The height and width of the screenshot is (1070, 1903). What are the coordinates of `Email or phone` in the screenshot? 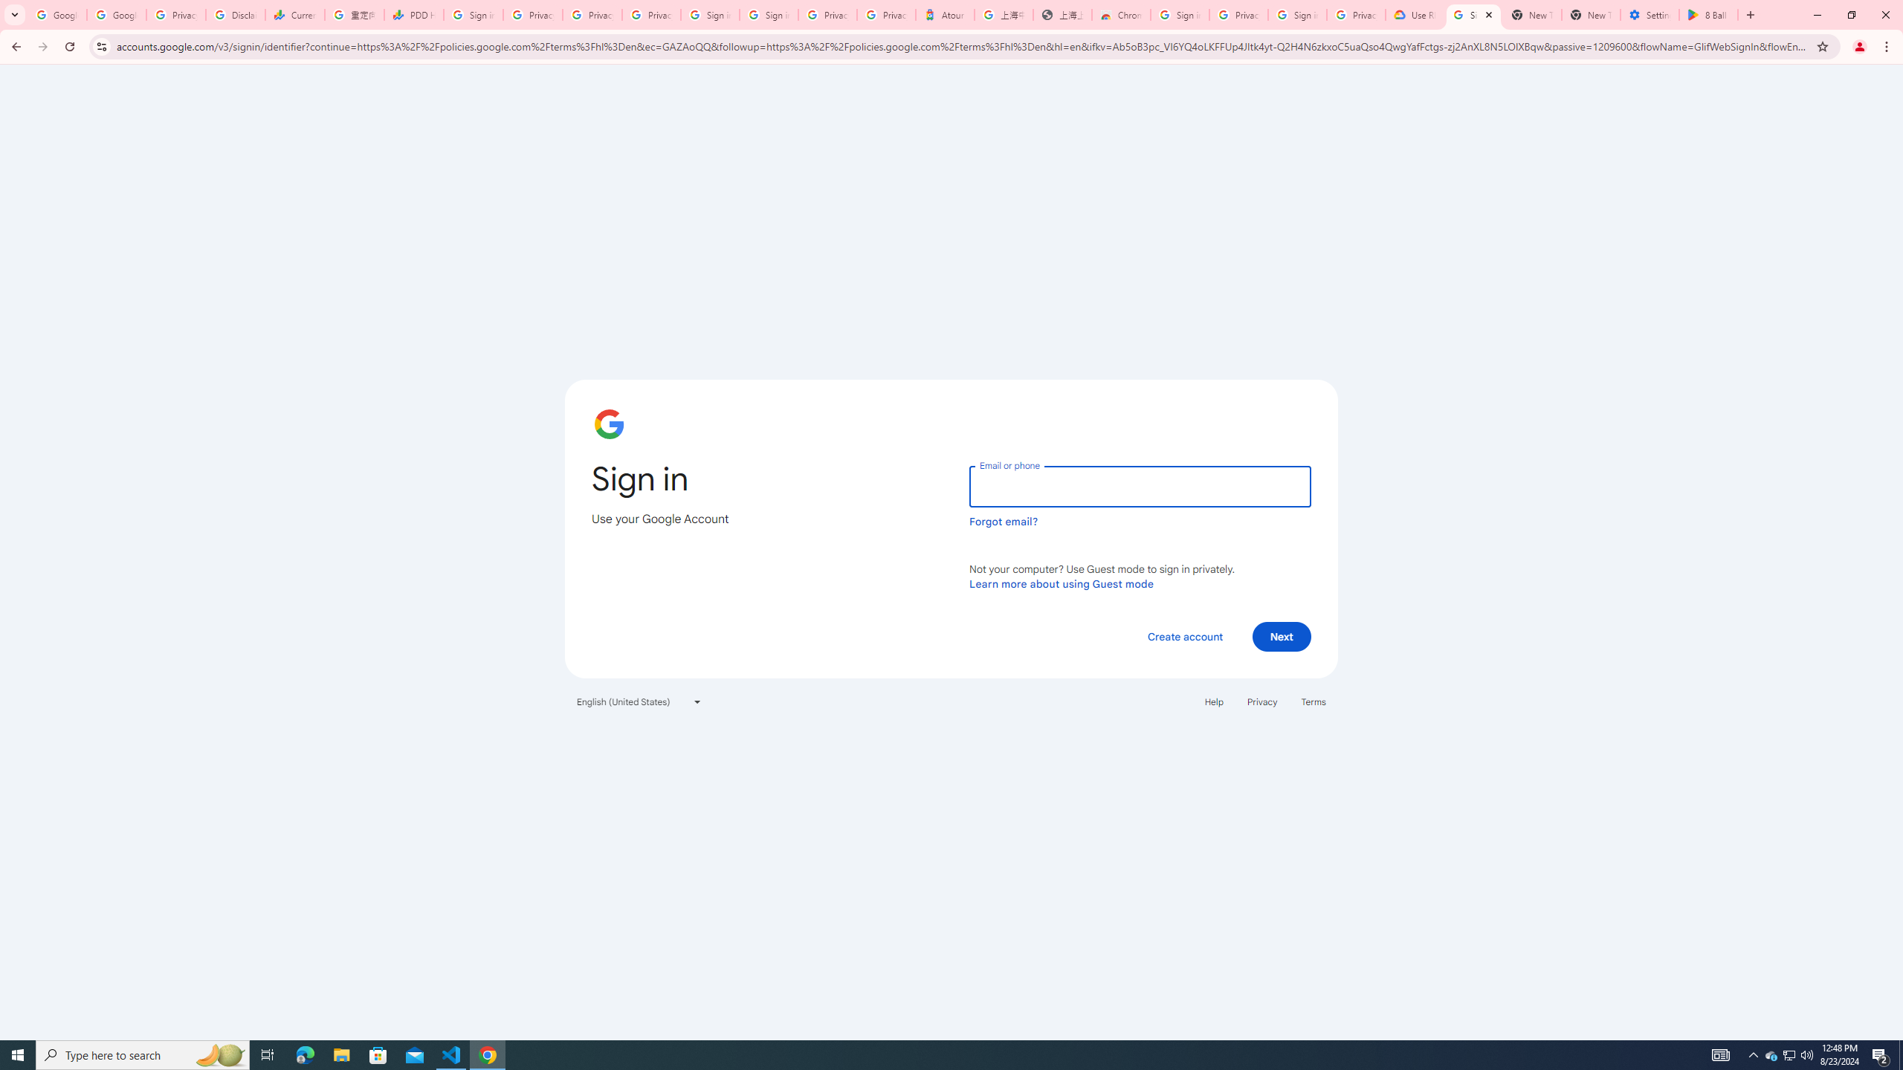 It's located at (1140, 486).